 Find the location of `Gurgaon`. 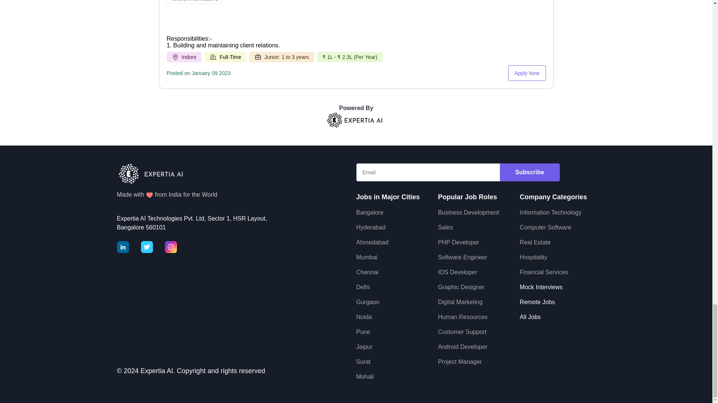

Gurgaon is located at coordinates (367, 302).